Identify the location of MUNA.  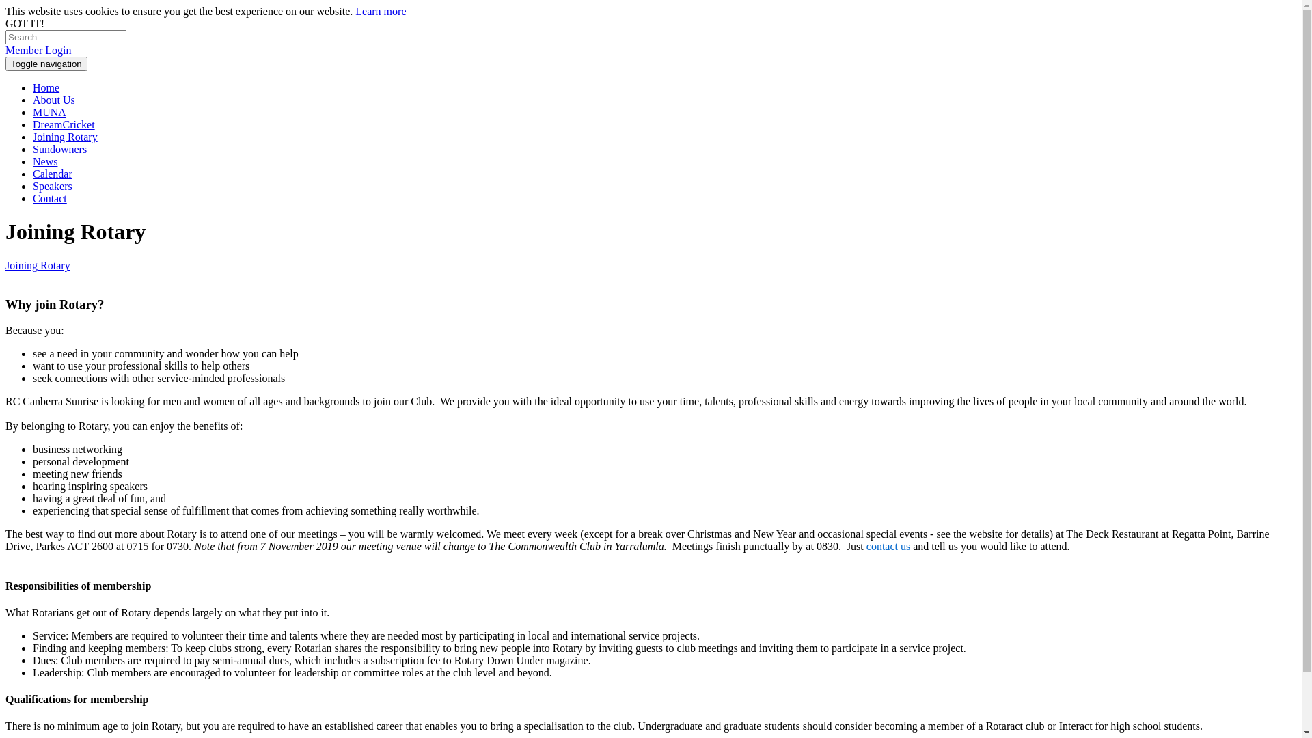
(49, 112).